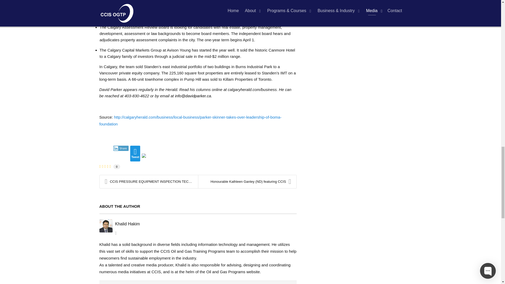  Describe the element at coordinates (117, 166) in the screenshot. I see `0` at that location.